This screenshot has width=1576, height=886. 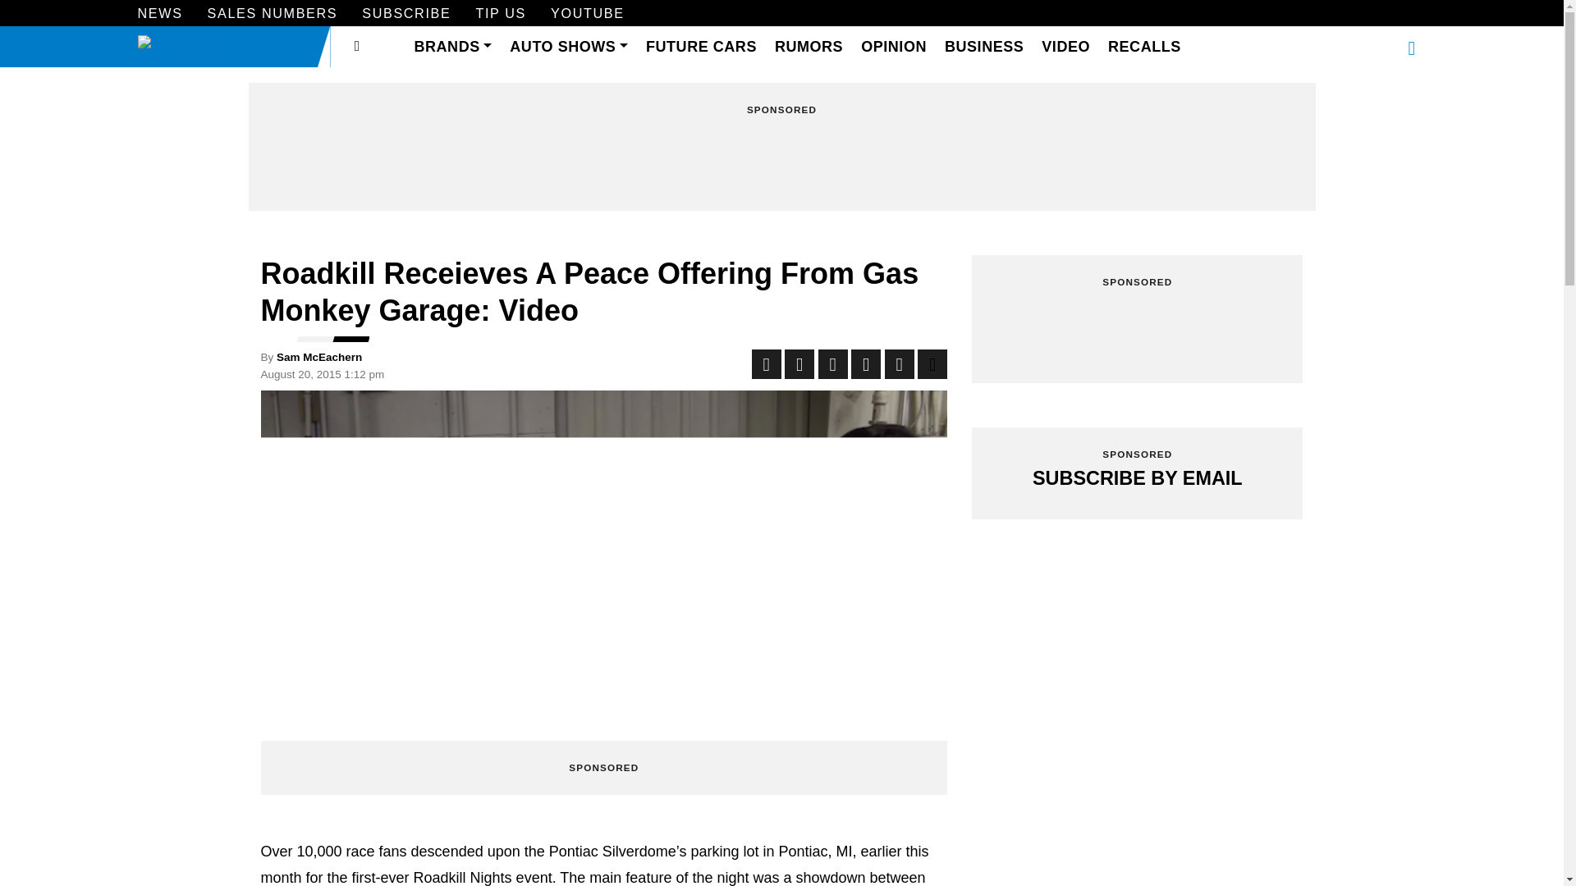 What do you see at coordinates (406, 15) in the screenshot?
I see `SUBSCRIBE` at bounding box center [406, 15].